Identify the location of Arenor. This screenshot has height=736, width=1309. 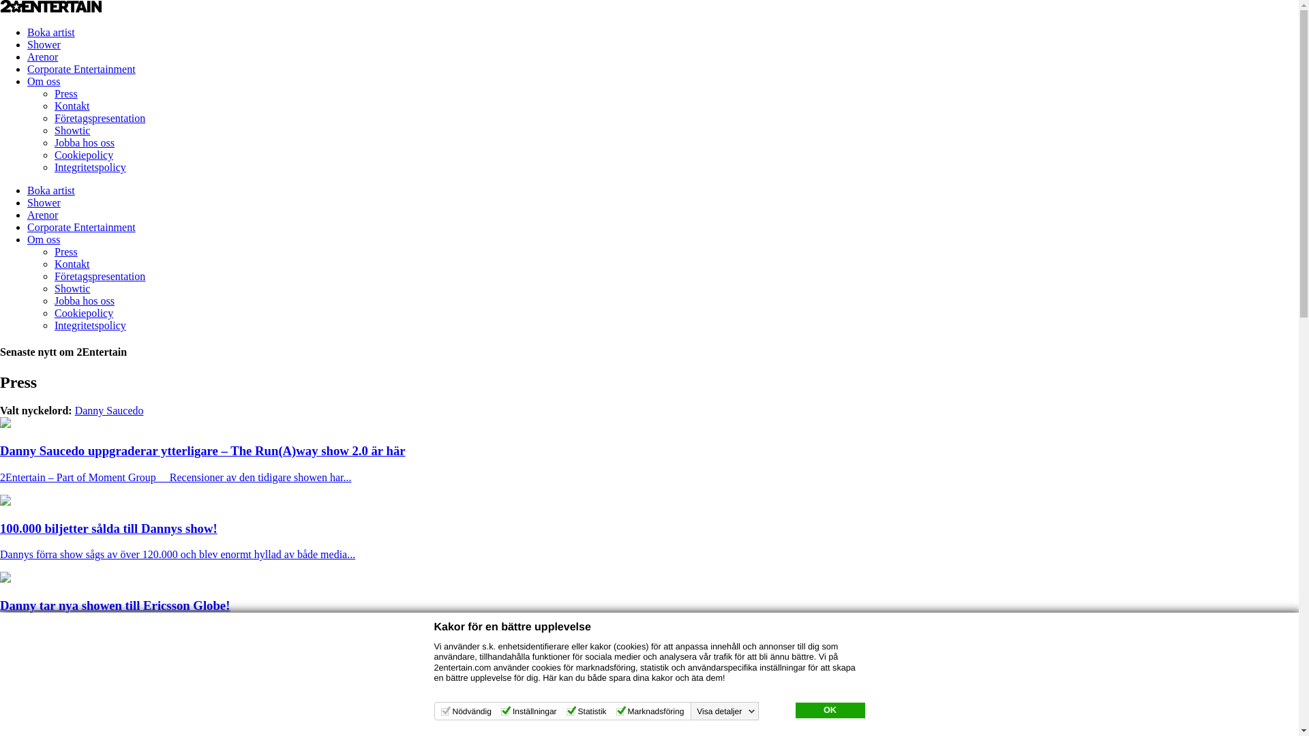
(42, 215).